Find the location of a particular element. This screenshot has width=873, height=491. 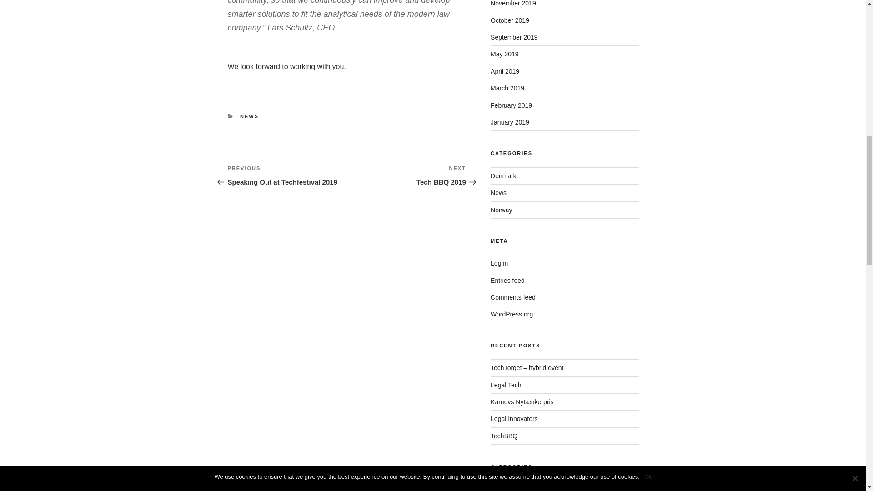

September 2019 is located at coordinates (513, 4).